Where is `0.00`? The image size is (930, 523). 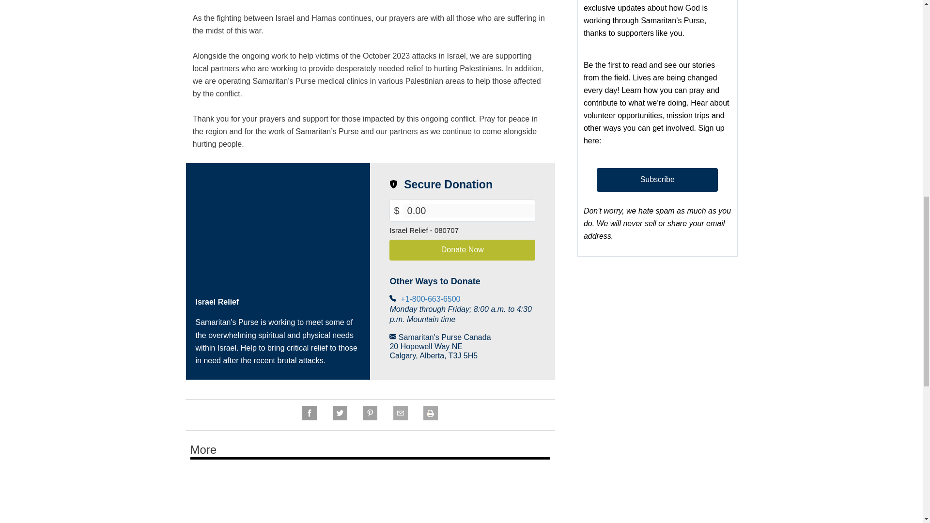 0.00 is located at coordinates (469, 211).